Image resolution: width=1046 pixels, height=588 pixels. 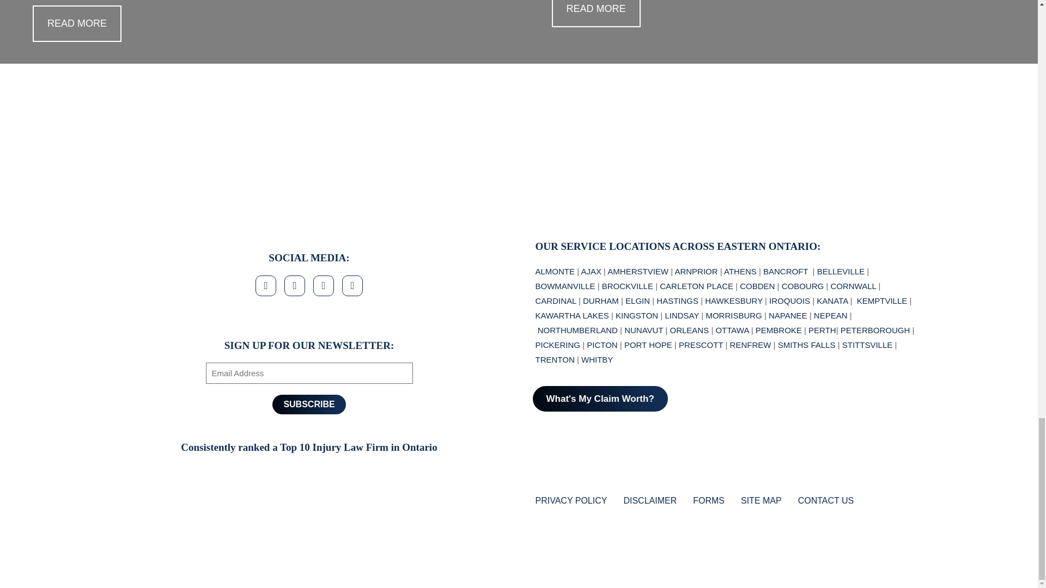 I want to click on Subscribe, so click(x=308, y=404).